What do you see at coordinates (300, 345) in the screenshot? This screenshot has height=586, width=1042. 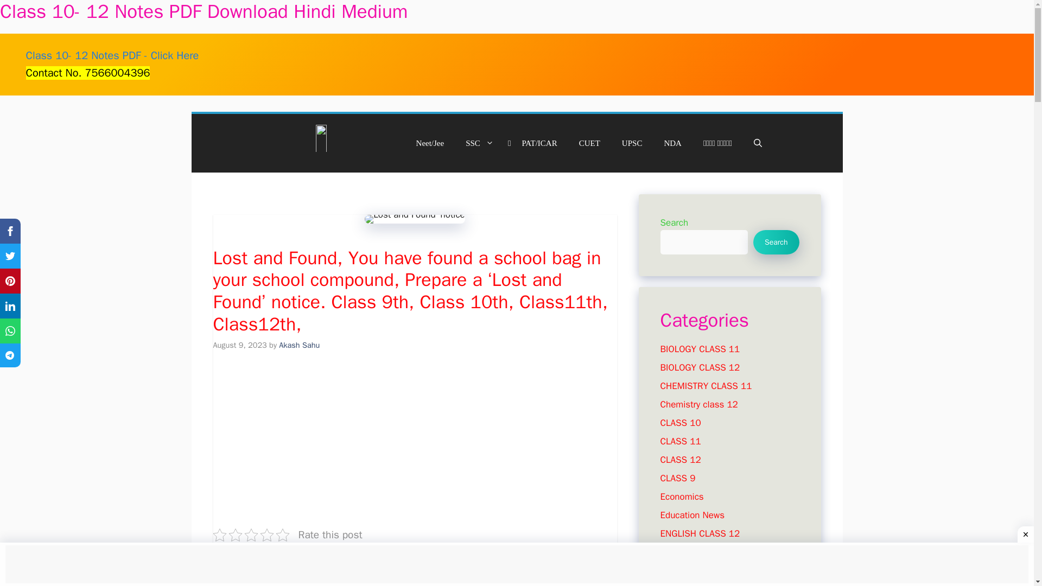 I see `Akash Sahu` at bounding box center [300, 345].